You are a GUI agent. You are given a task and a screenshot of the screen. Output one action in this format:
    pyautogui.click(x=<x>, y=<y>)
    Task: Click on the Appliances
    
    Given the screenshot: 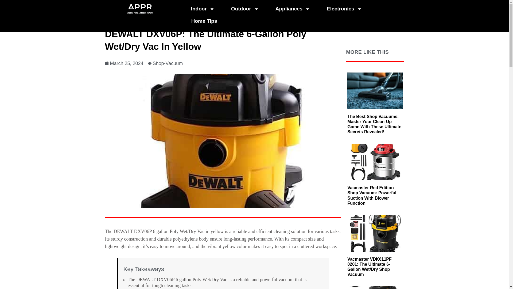 What is the action you would take?
    pyautogui.click(x=293, y=9)
    